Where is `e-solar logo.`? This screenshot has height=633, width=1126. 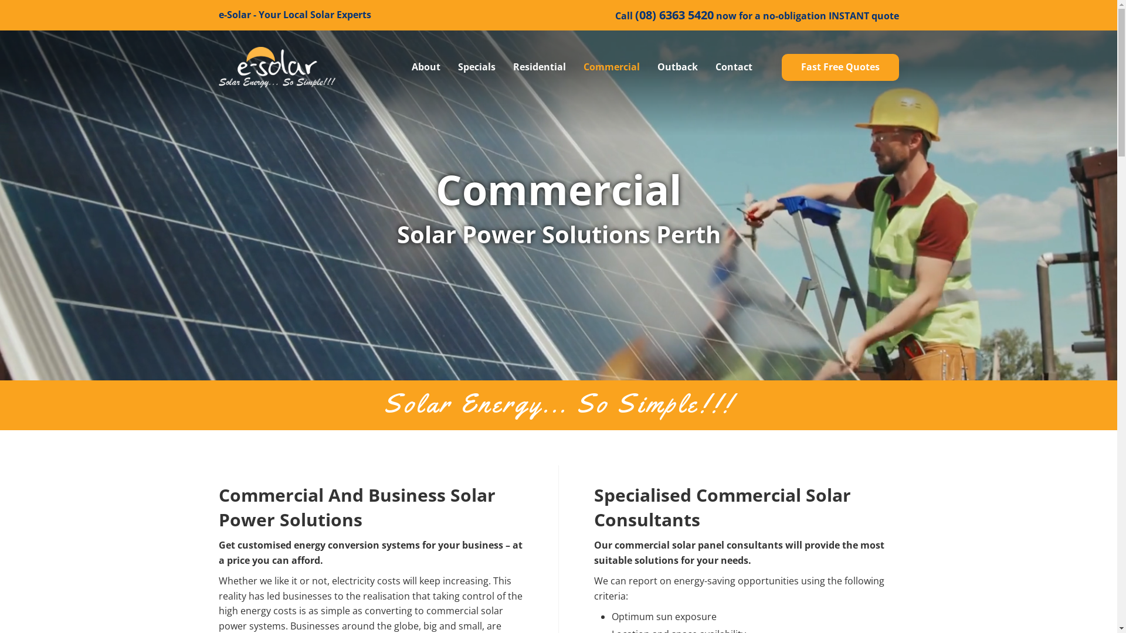
e-solar logo. is located at coordinates (277, 67).